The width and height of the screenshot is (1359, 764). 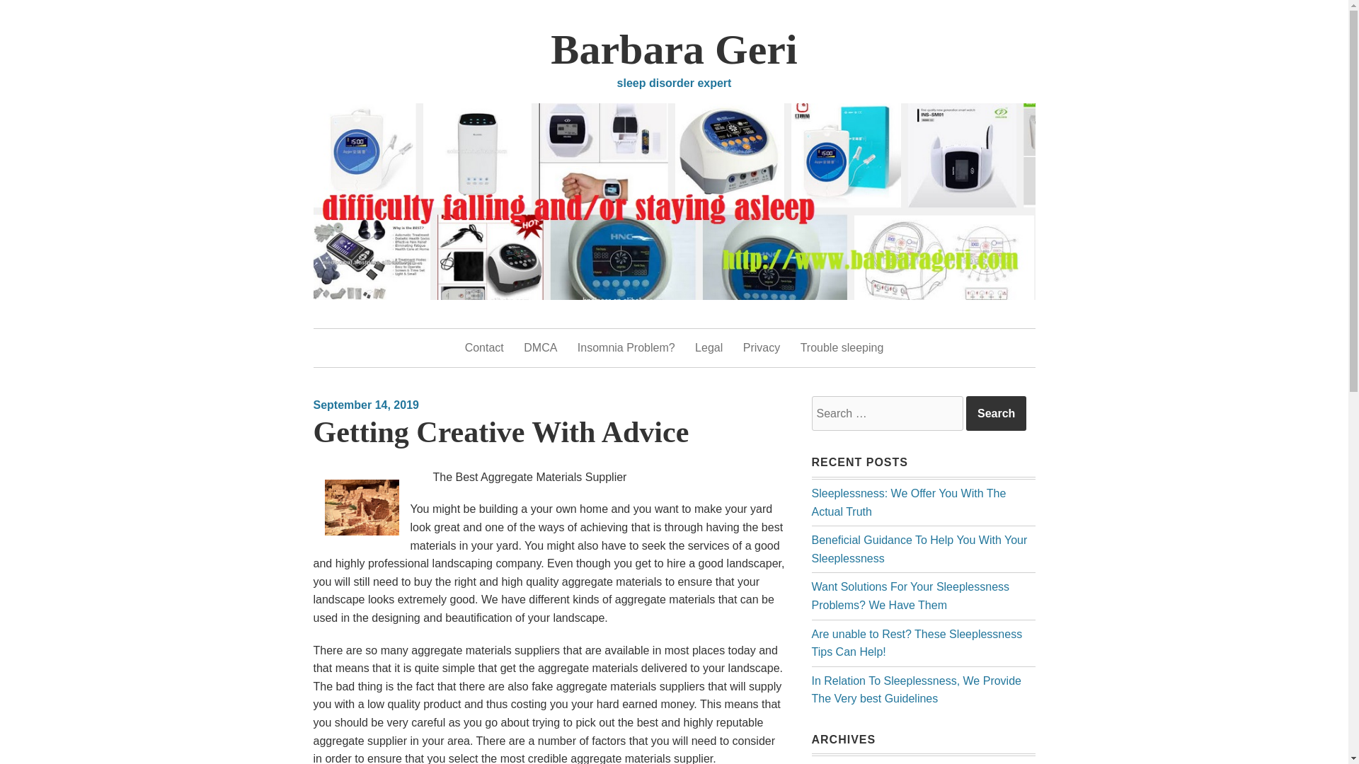 What do you see at coordinates (910, 596) in the screenshot?
I see `Want Solutions For Your Sleeplessness Problems? We Have Them` at bounding box center [910, 596].